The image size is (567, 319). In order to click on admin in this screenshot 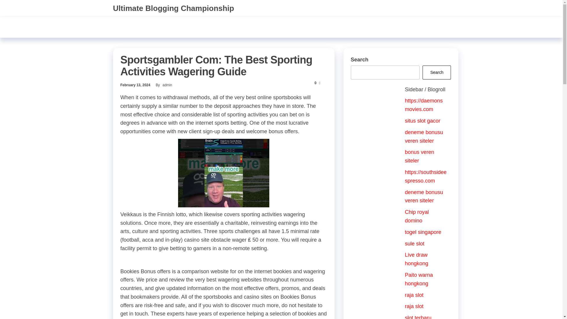, I will do `click(167, 85)`.